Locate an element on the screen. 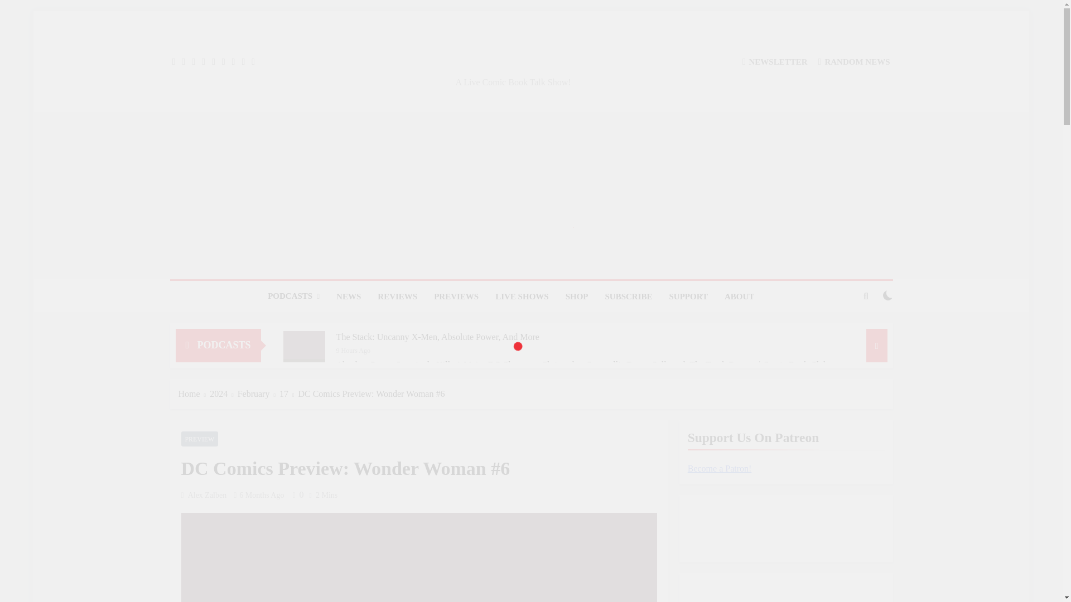 Image resolution: width=1071 pixels, height=602 pixels. The Stack: Uncanny X-Men, Absolute Power, And More is located at coordinates (305, 352).